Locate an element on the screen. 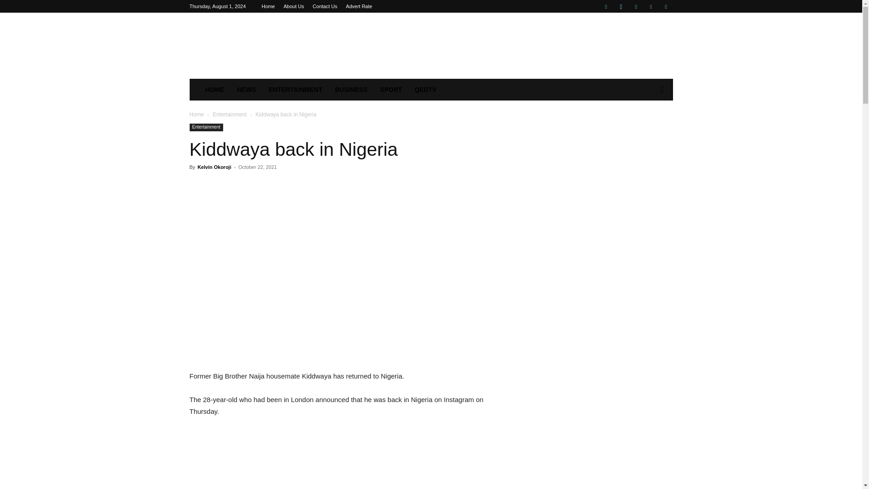  Twitter is located at coordinates (651, 6).